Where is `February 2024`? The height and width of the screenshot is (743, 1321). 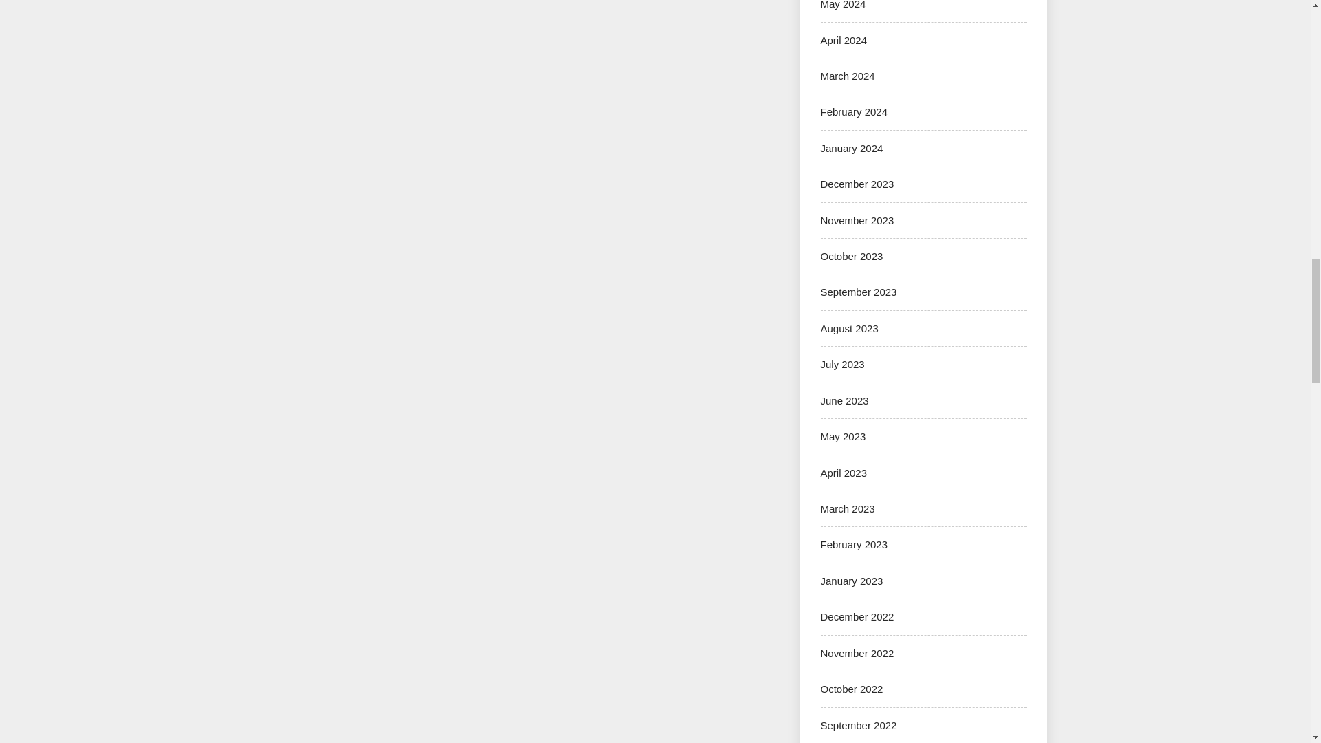 February 2024 is located at coordinates (854, 111).